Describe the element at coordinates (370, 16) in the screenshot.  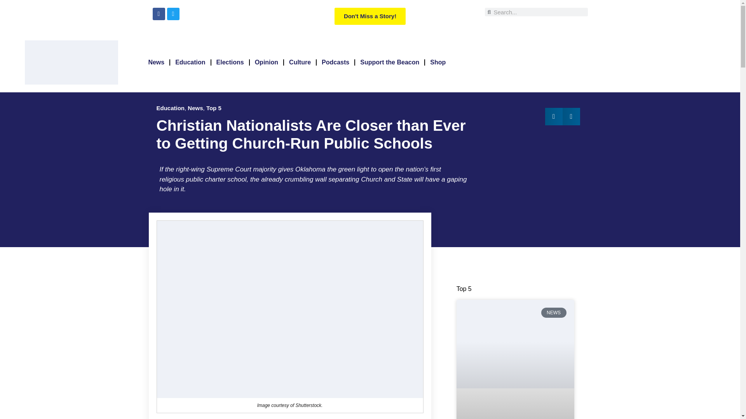
I see `Don't Miss a Story!` at that location.